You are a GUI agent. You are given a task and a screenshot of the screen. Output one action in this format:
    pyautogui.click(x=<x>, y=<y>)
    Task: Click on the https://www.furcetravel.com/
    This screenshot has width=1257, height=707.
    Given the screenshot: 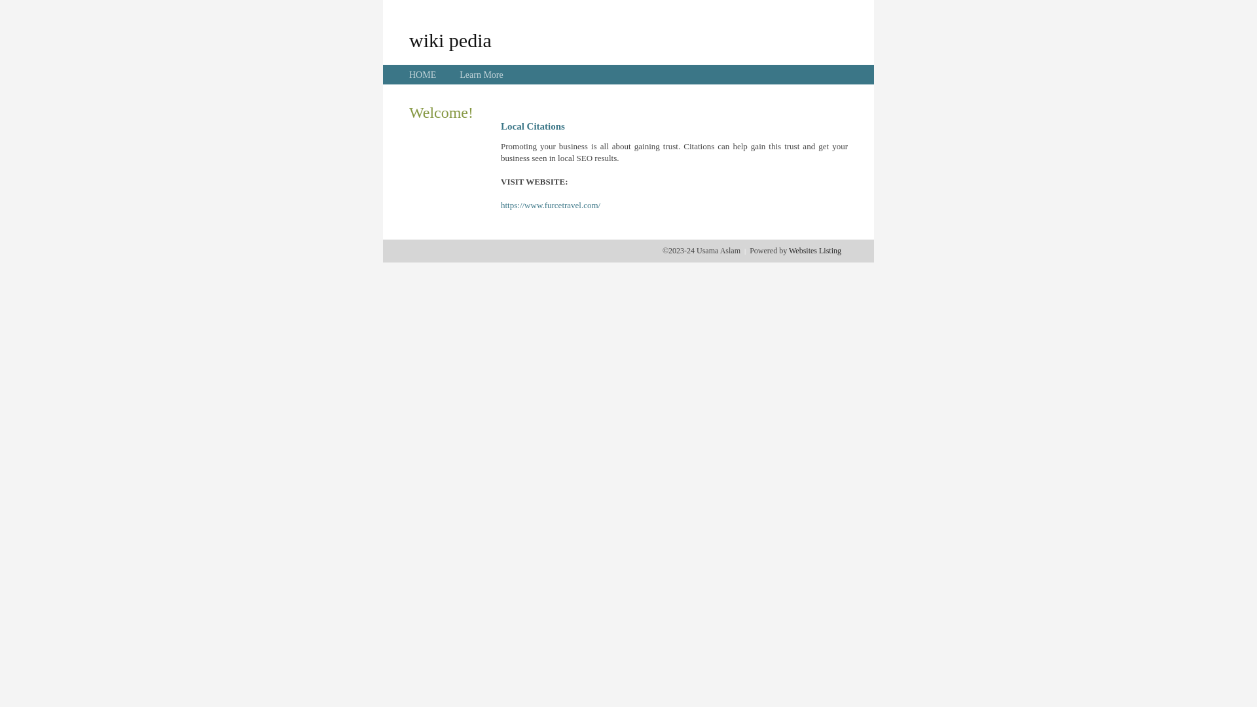 What is the action you would take?
    pyautogui.click(x=551, y=206)
    